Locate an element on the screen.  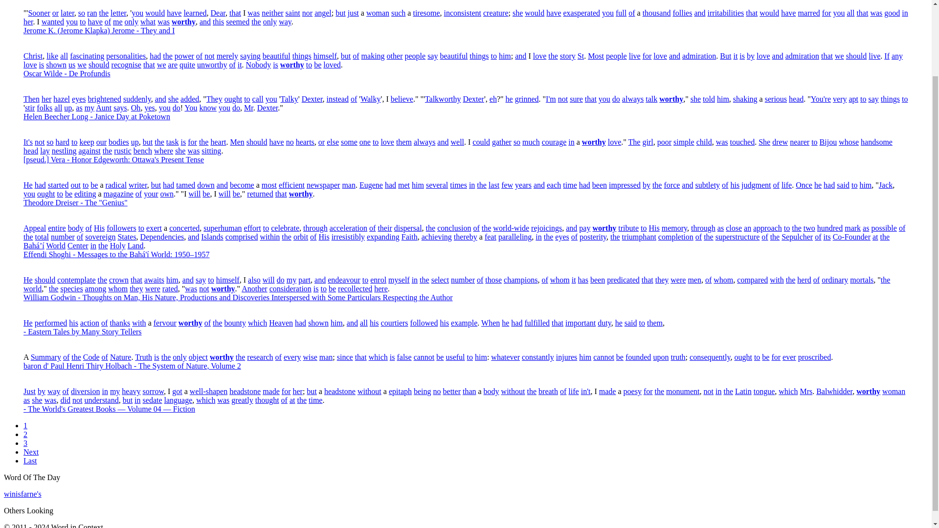
Sooner is located at coordinates (39, 13).